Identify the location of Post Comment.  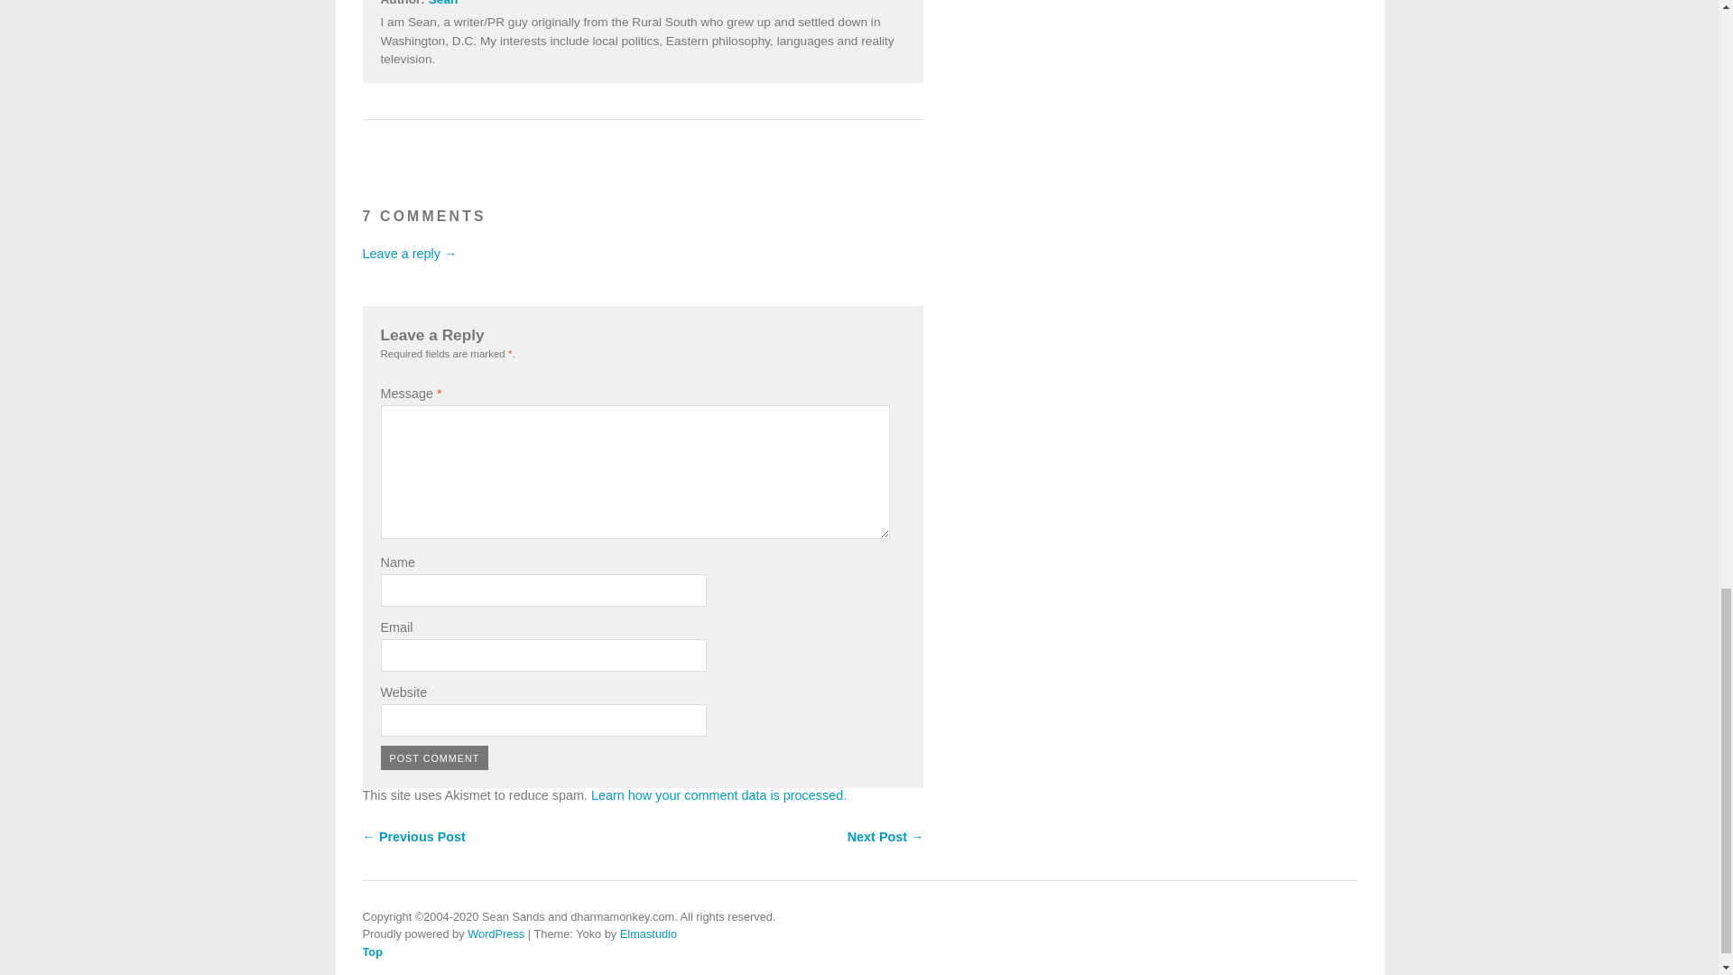
(435, 758).